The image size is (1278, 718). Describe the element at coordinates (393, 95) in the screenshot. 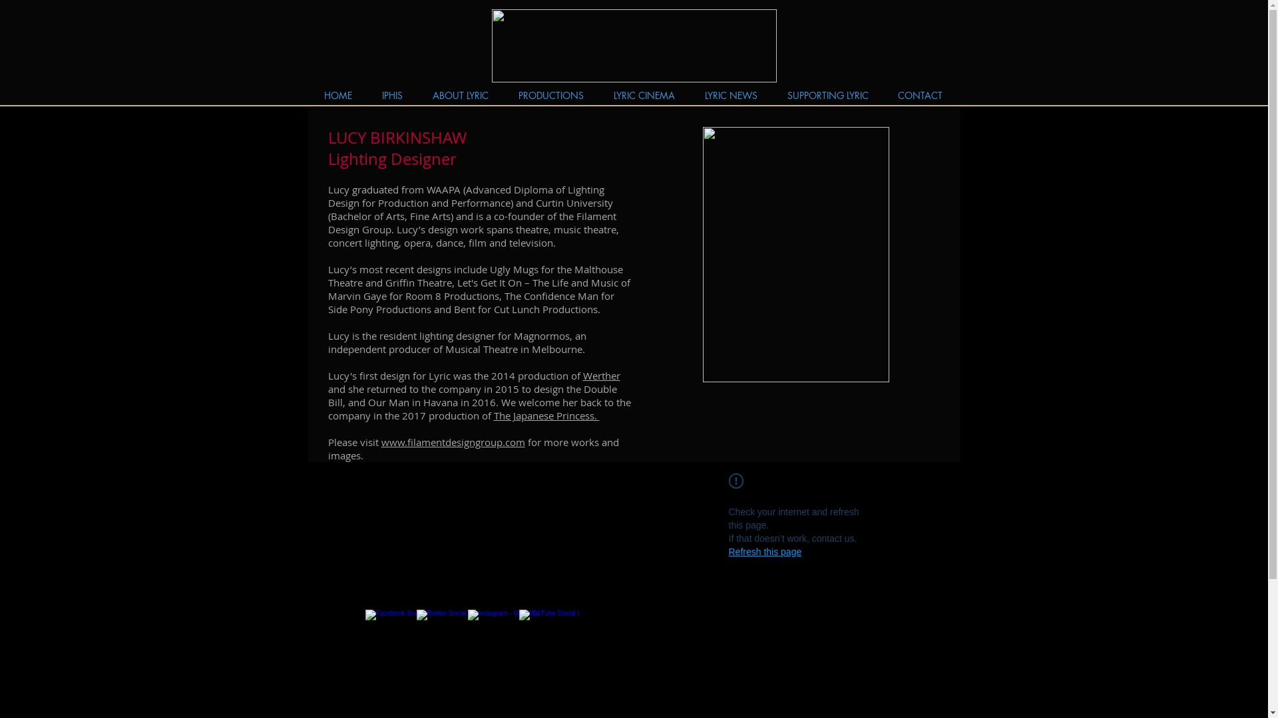

I see `IPHIS` at that location.